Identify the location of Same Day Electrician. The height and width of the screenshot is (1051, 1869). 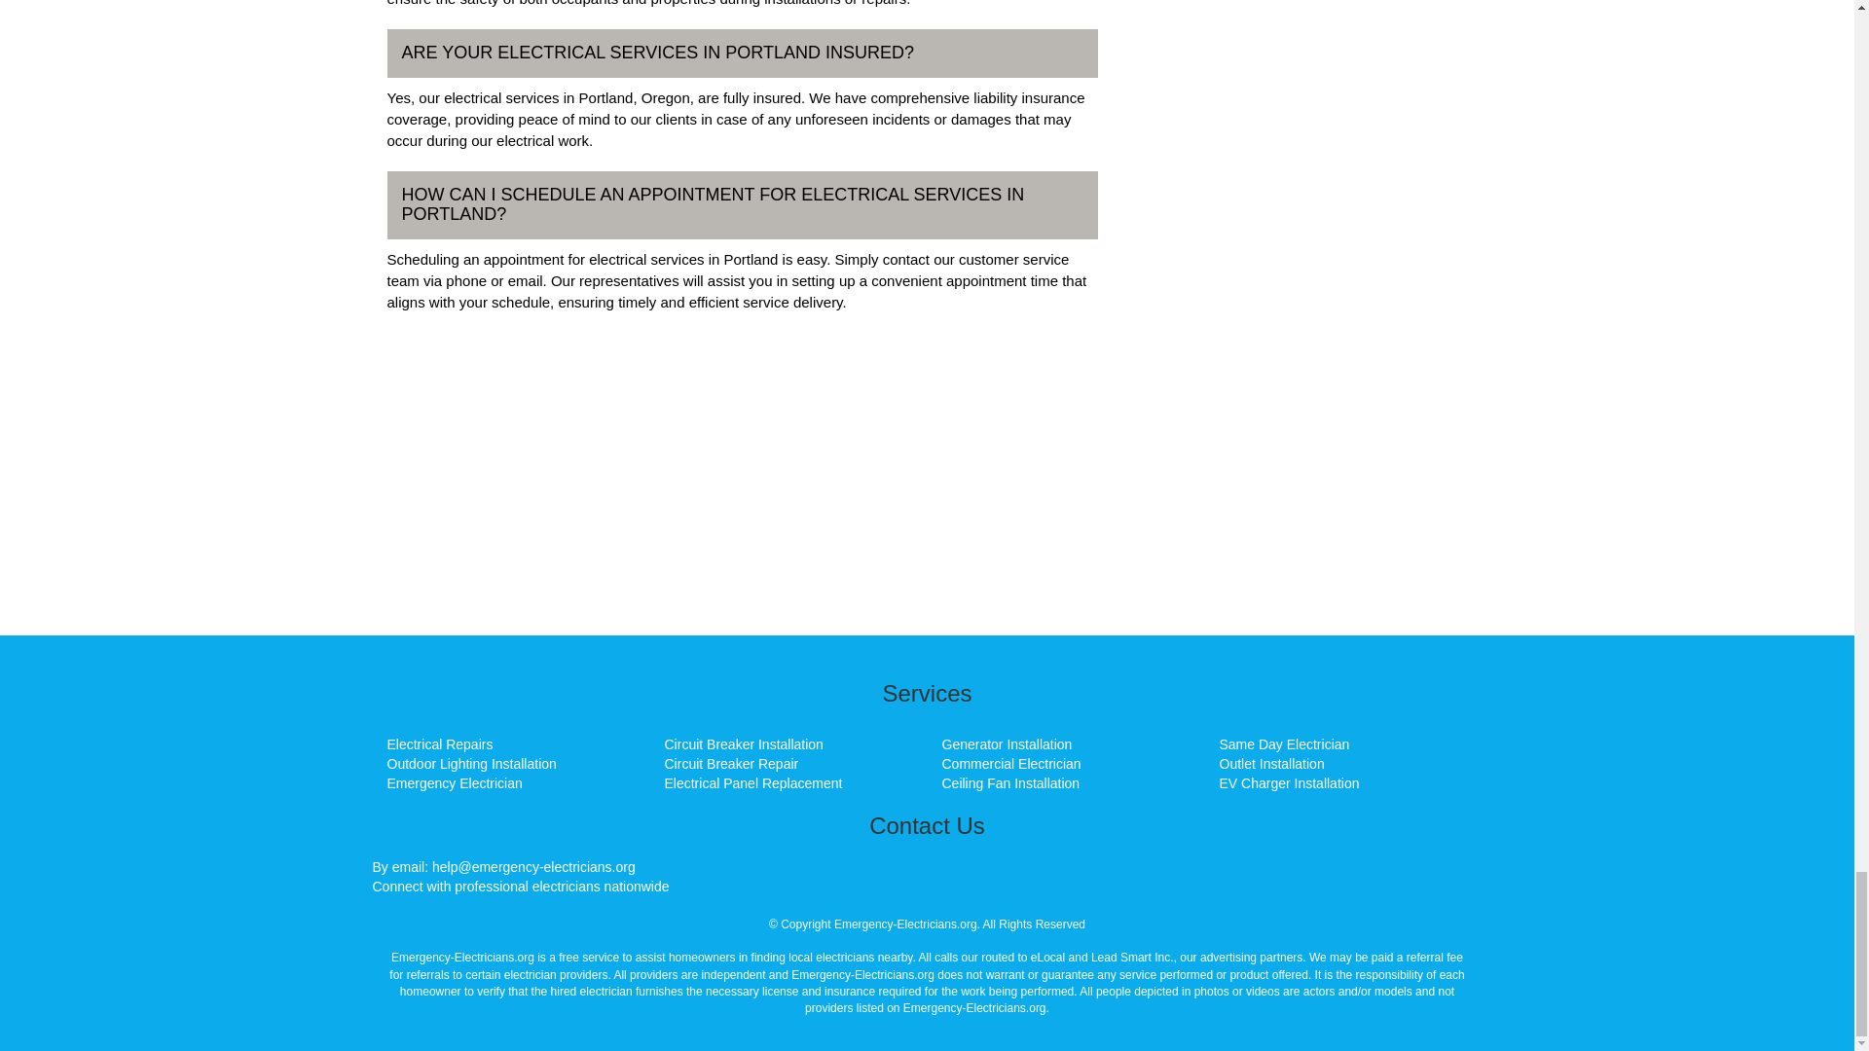
(1283, 744).